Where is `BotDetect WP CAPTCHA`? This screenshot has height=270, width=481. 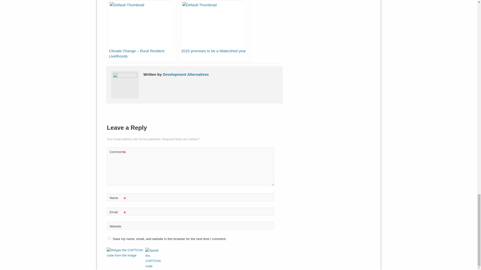
BotDetect WP CAPTCHA is located at coordinates (126, 253).